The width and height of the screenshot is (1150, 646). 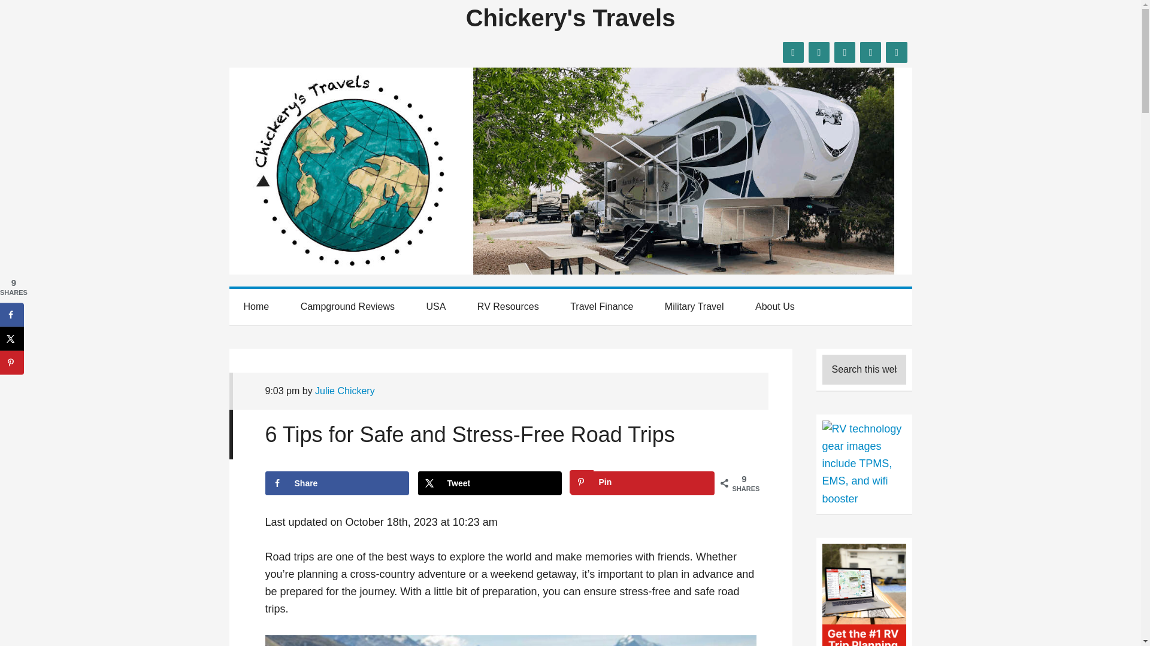 I want to click on Save to Pinterest, so click(x=12, y=362).